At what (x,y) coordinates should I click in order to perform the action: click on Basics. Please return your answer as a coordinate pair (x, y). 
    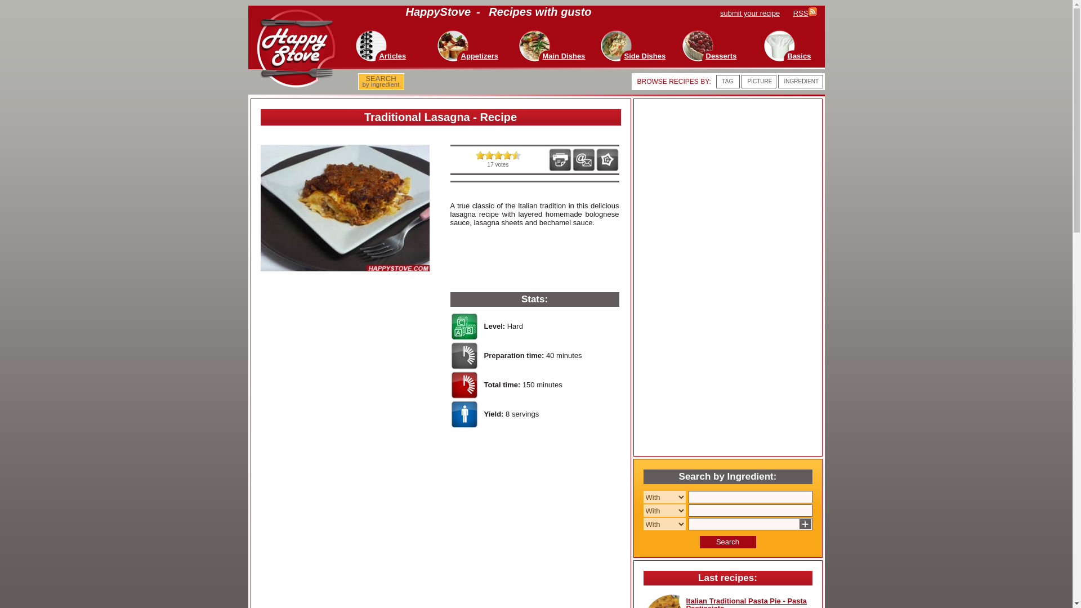
    Looking at the image, I should click on (798, 55).